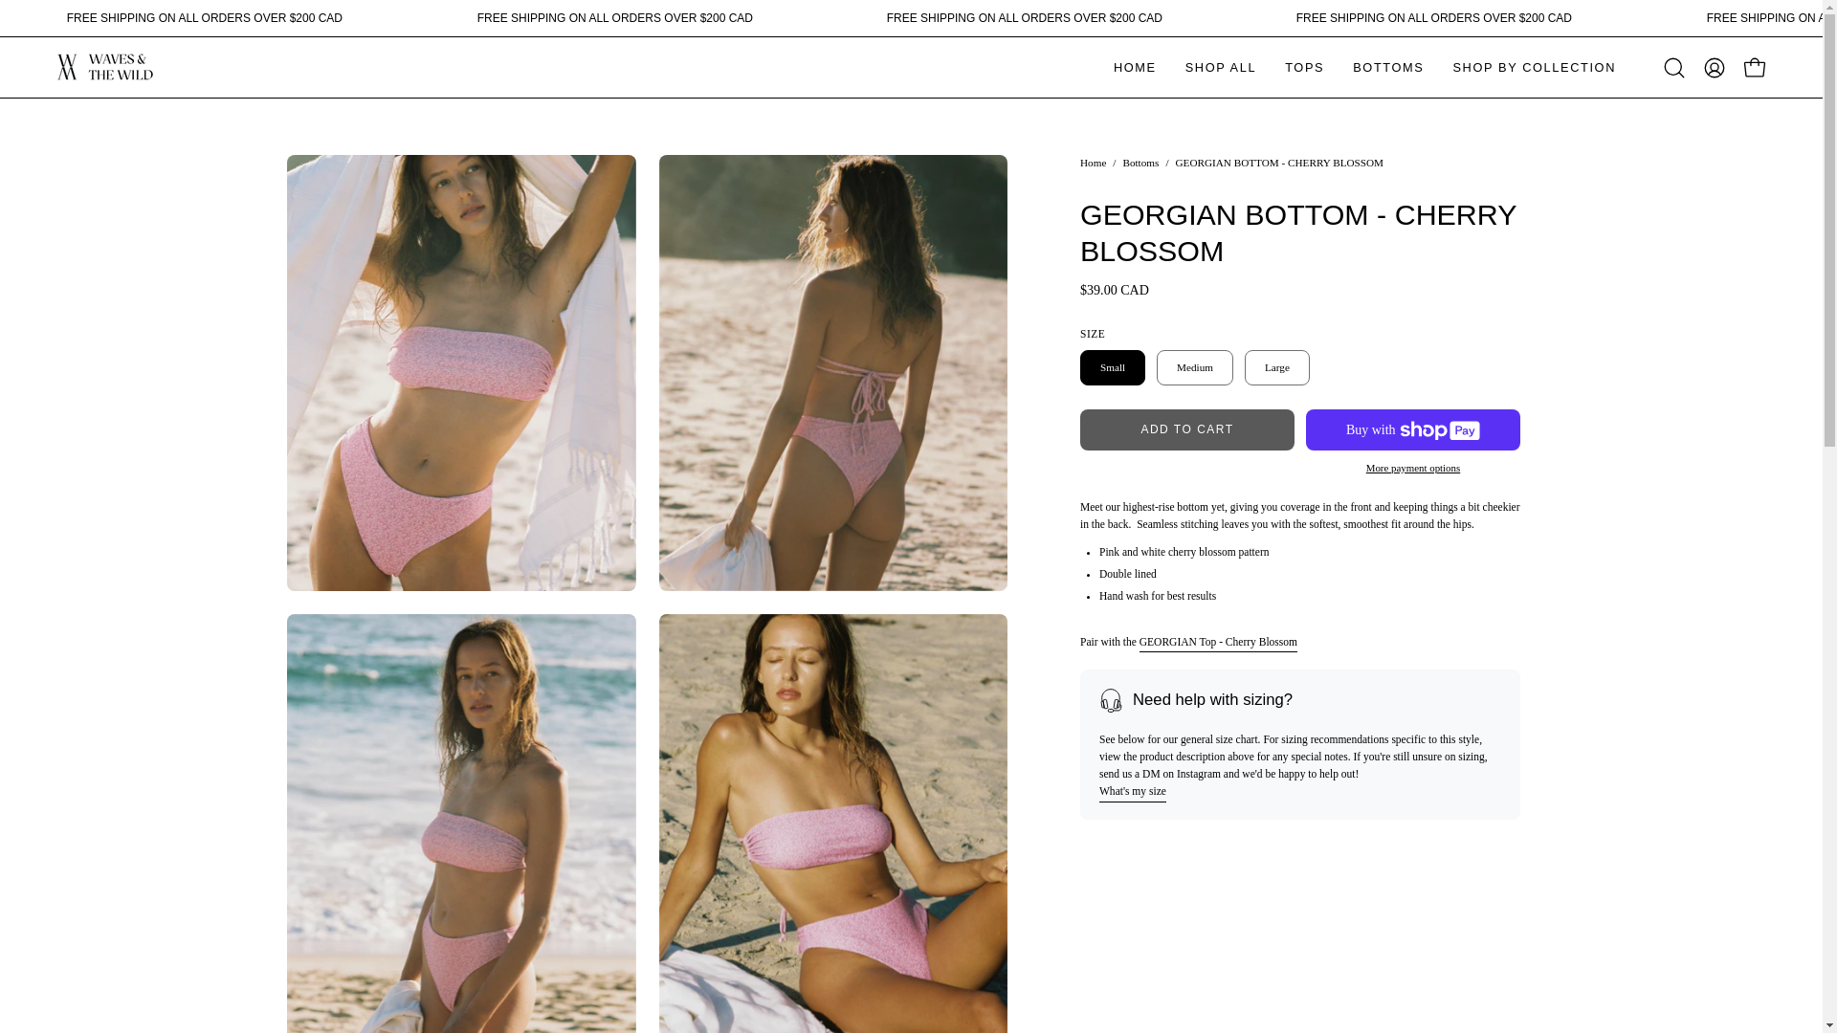 The width and height of the screenshot is (1837, 1033). I want to click on View Waves and the Wild on Instagram, so click(300, 949).